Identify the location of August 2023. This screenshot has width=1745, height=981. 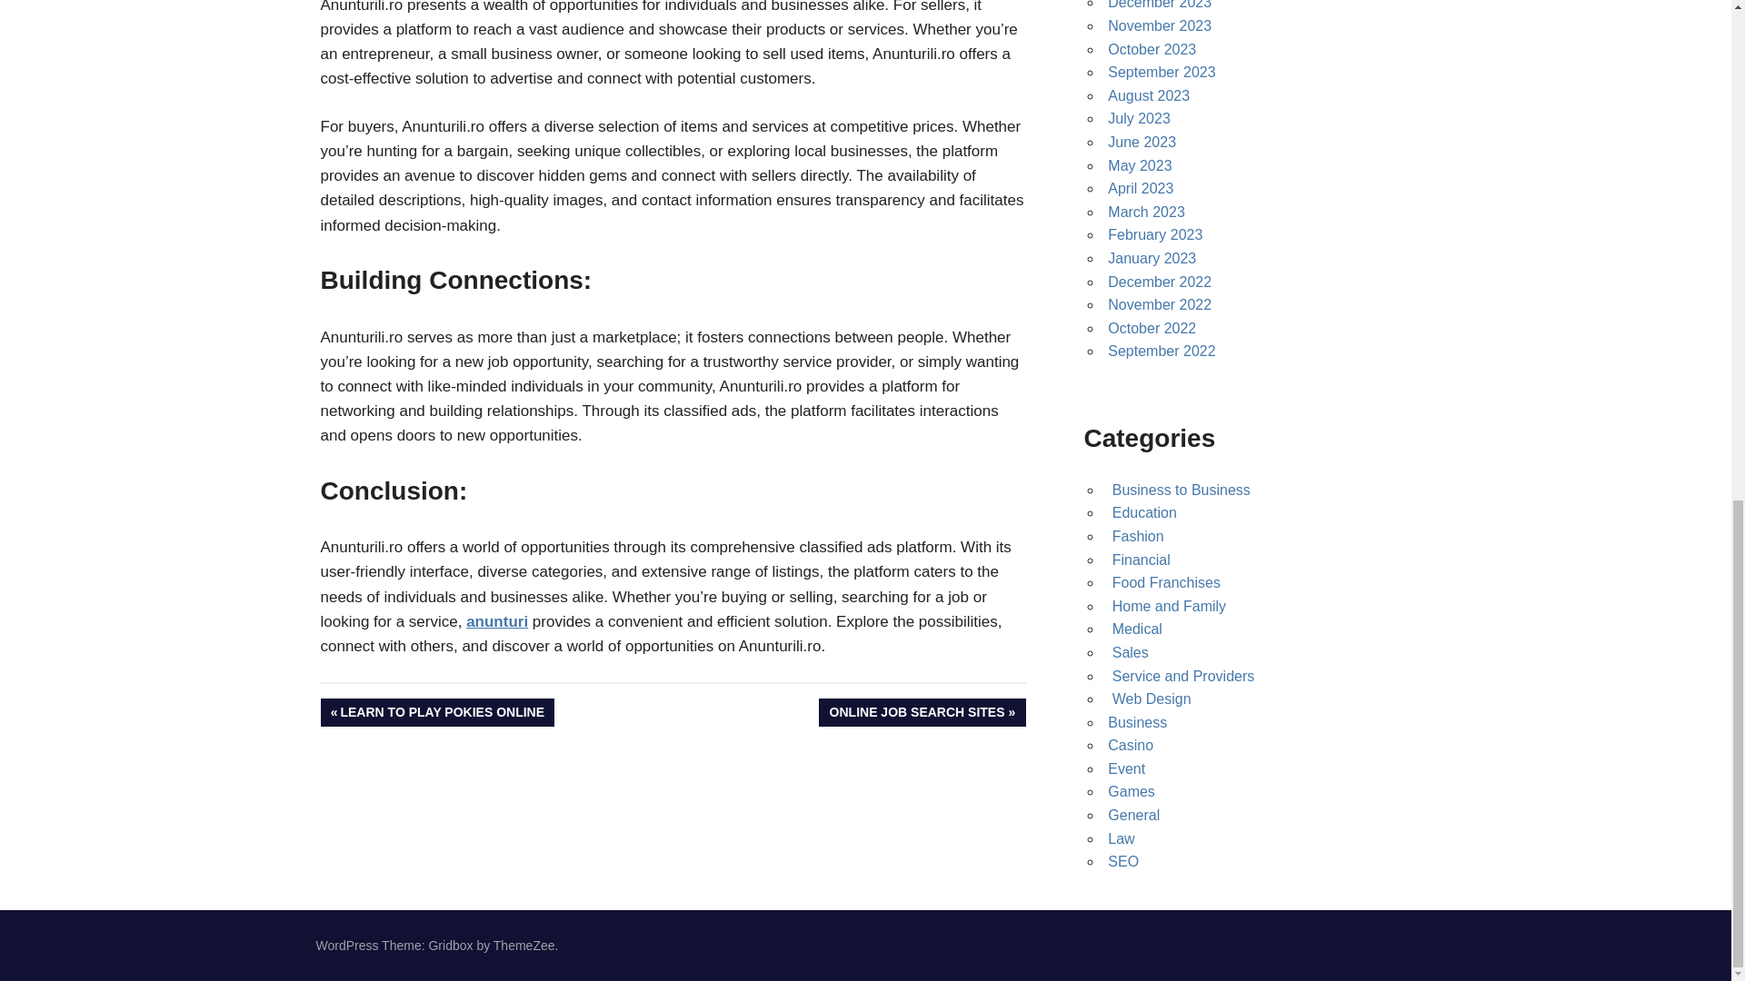
(1149, 96).